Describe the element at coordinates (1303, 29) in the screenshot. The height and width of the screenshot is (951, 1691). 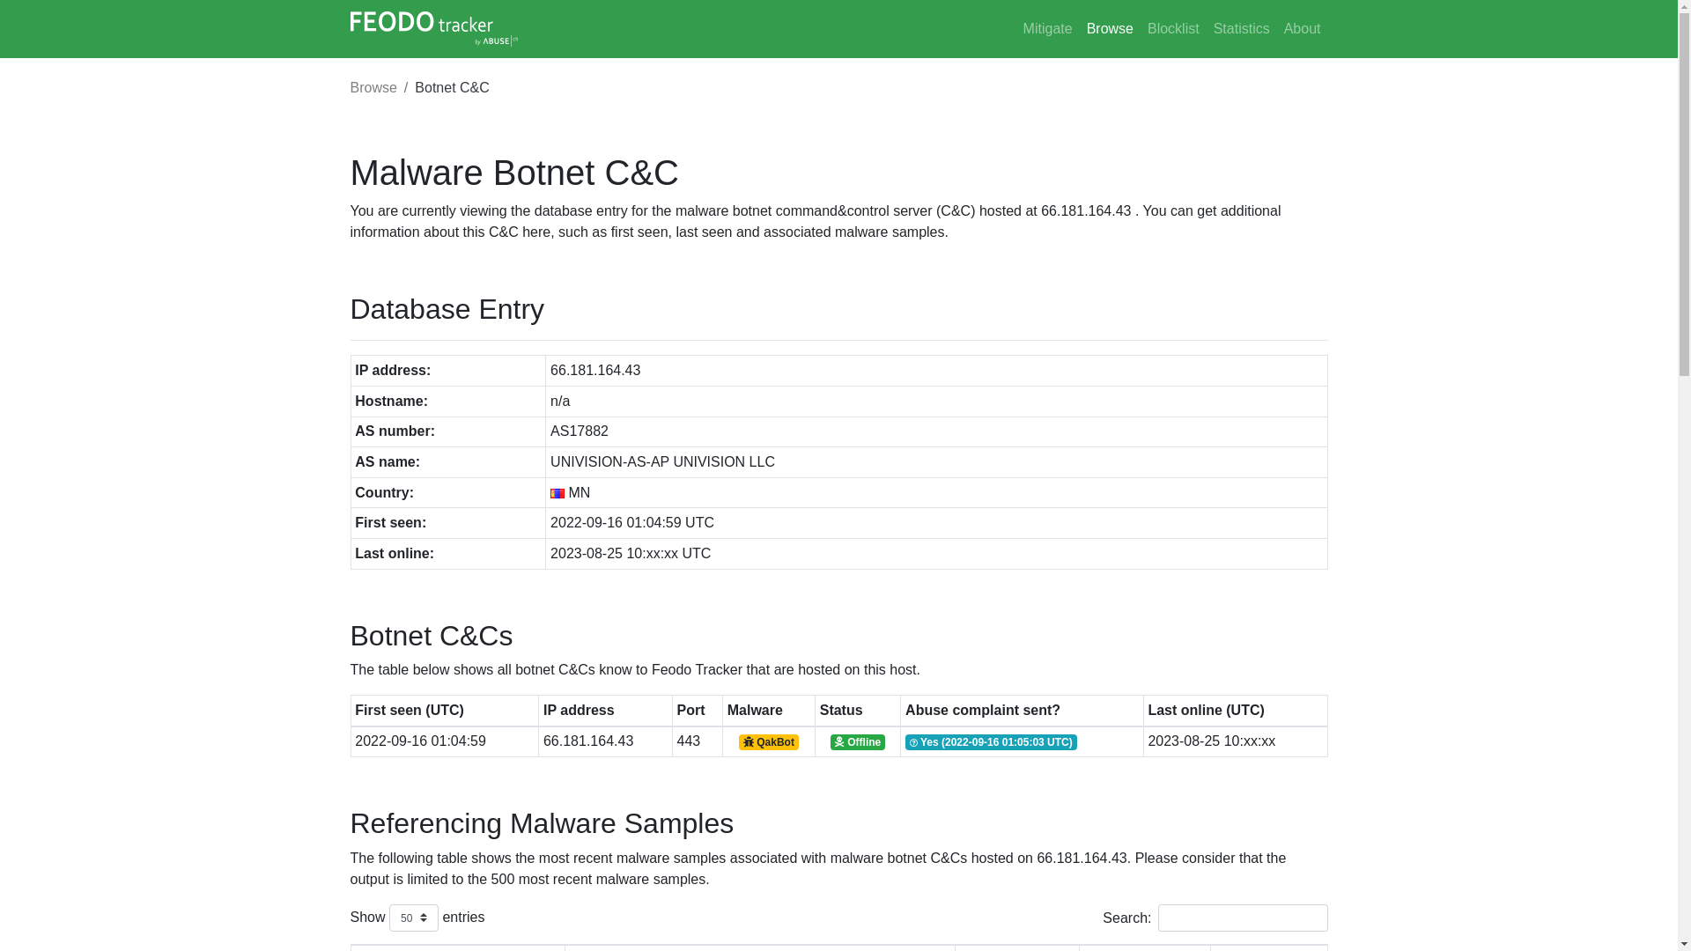
I see `About` at that location.